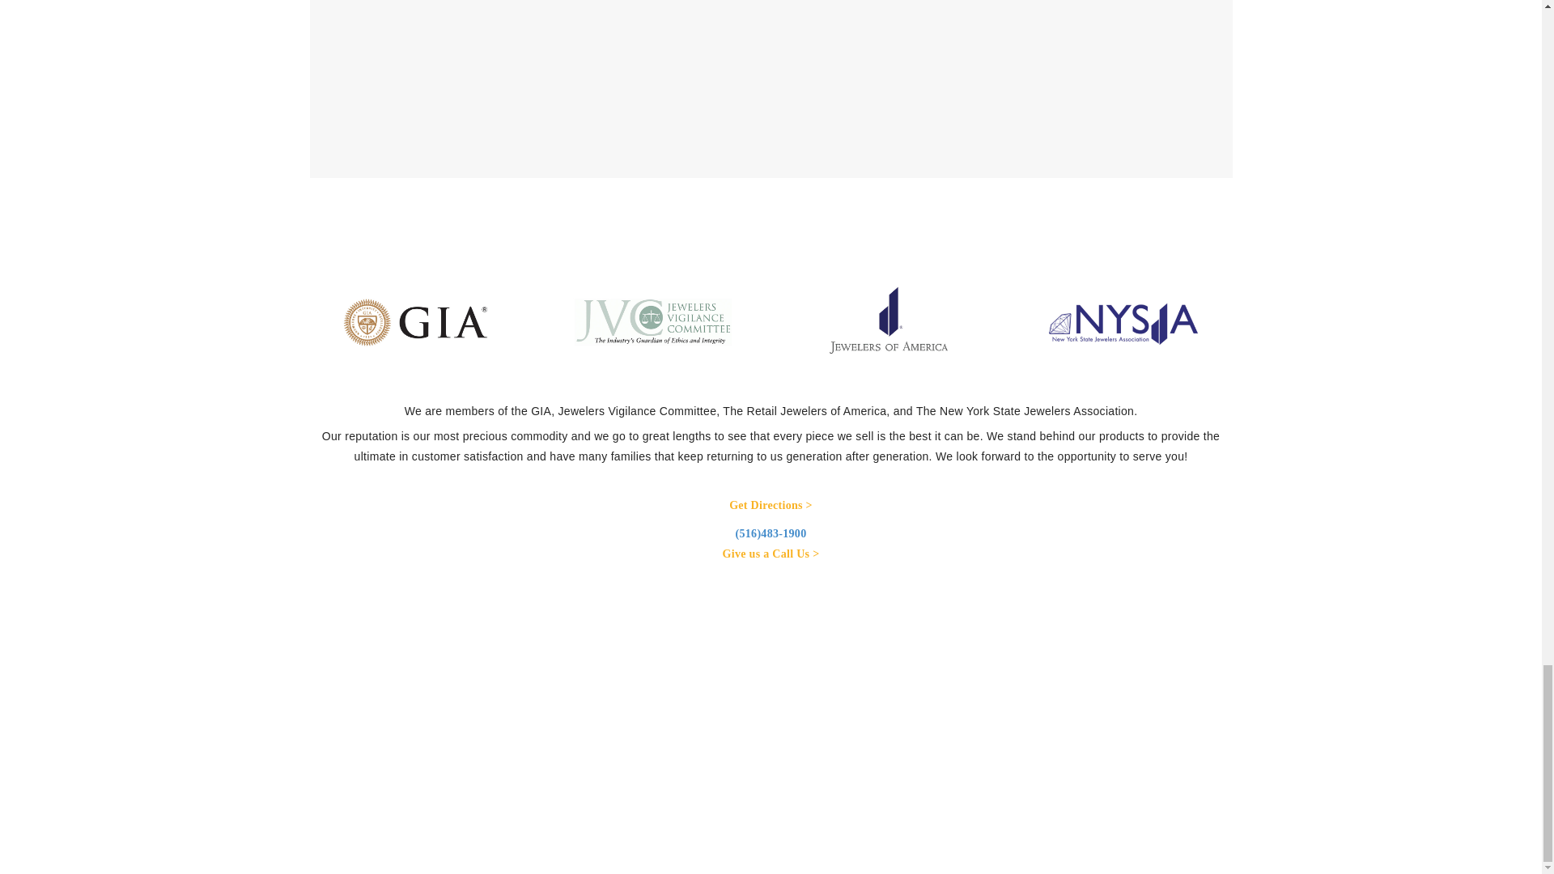 The width and height of the screenshot is (1554, 874). What do you see at coordinates (641, 634) in the screenshot?
I see `Dee T` at bounding box center [641, 634].